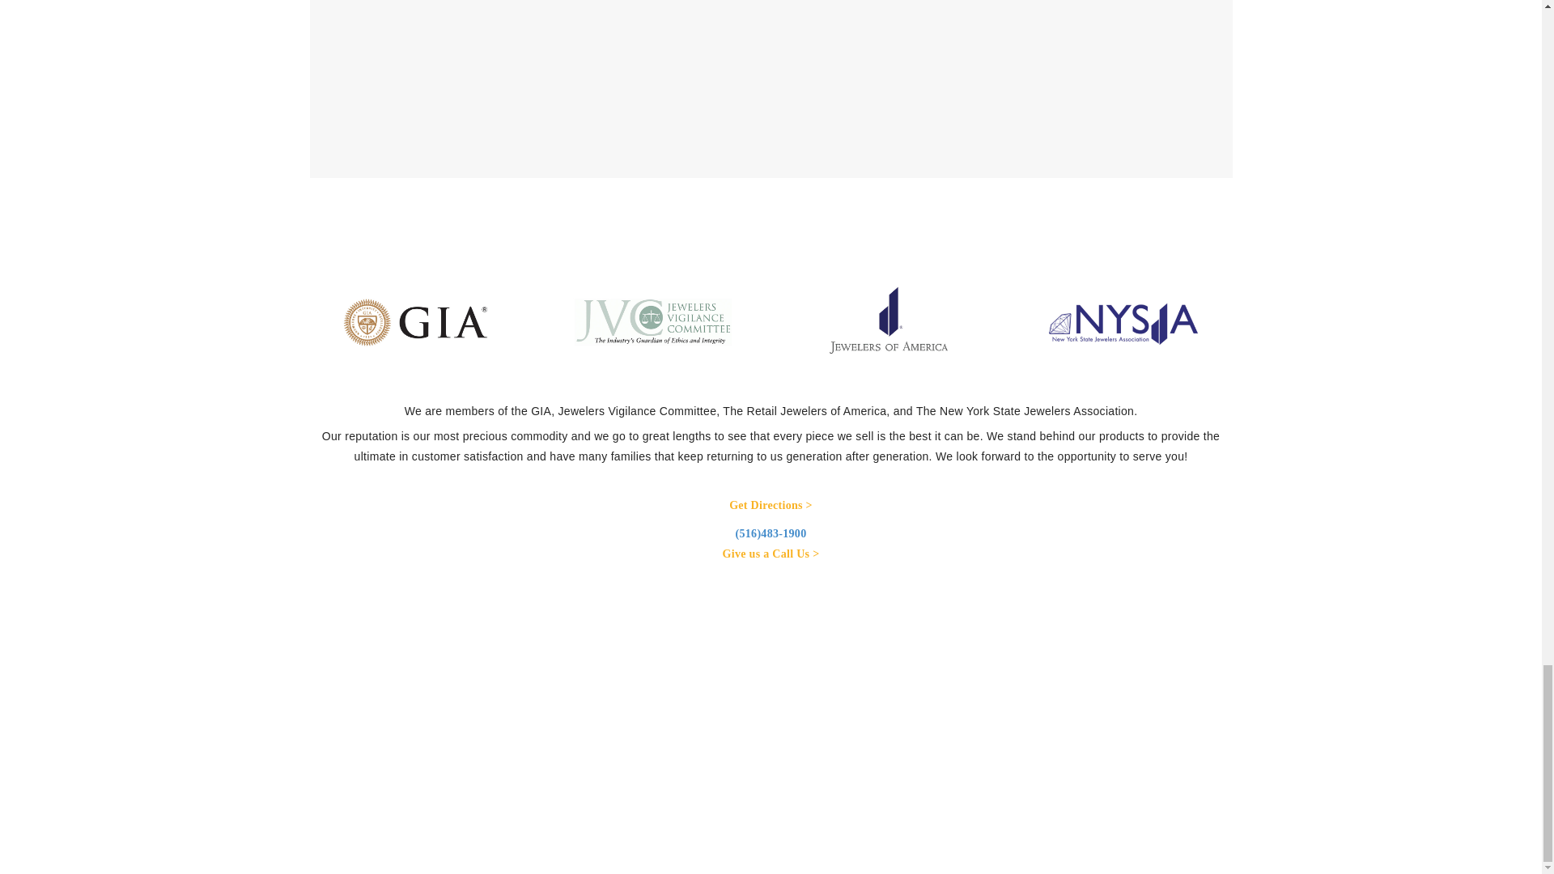 The width and height of the screenshot is (1554, 874). What do you see at coordinates (641, 634) in the screenshot?
I see `Dee T` at bounding box center [641, 634].